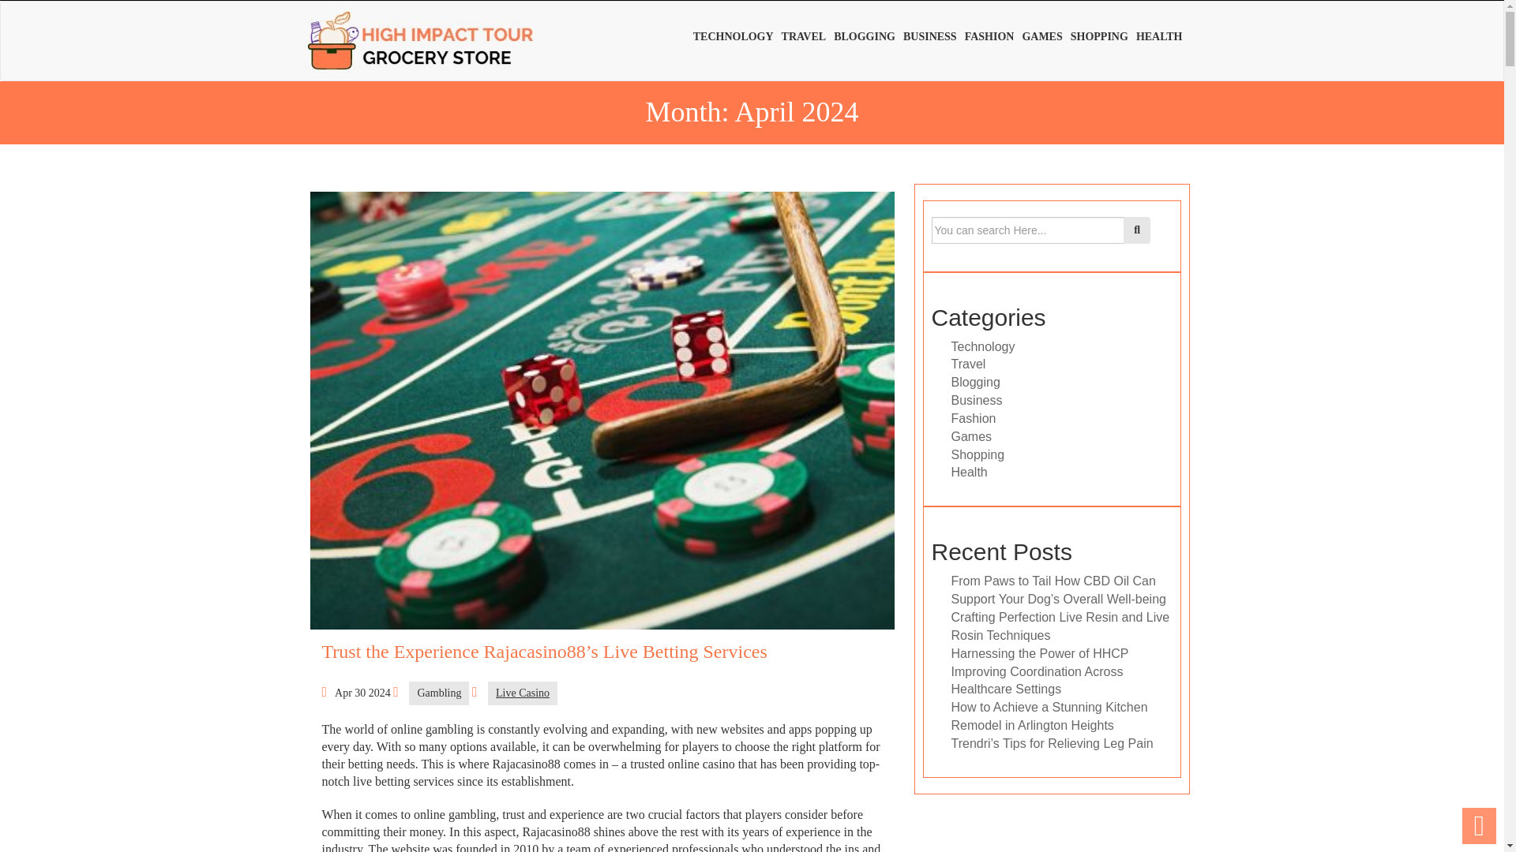 This screenshot has width=1516, height=852. What do you see at coordinates (869, 35) in the screenshot?
I see `BLOGGING` at bounding box center [869, 35].